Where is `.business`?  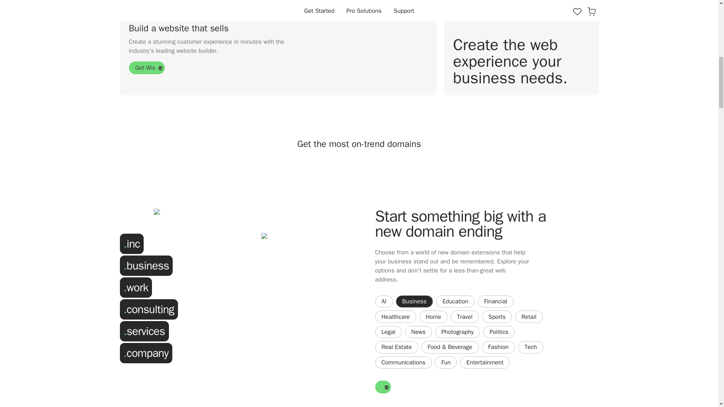
.business is located at coordinates (146, 266).